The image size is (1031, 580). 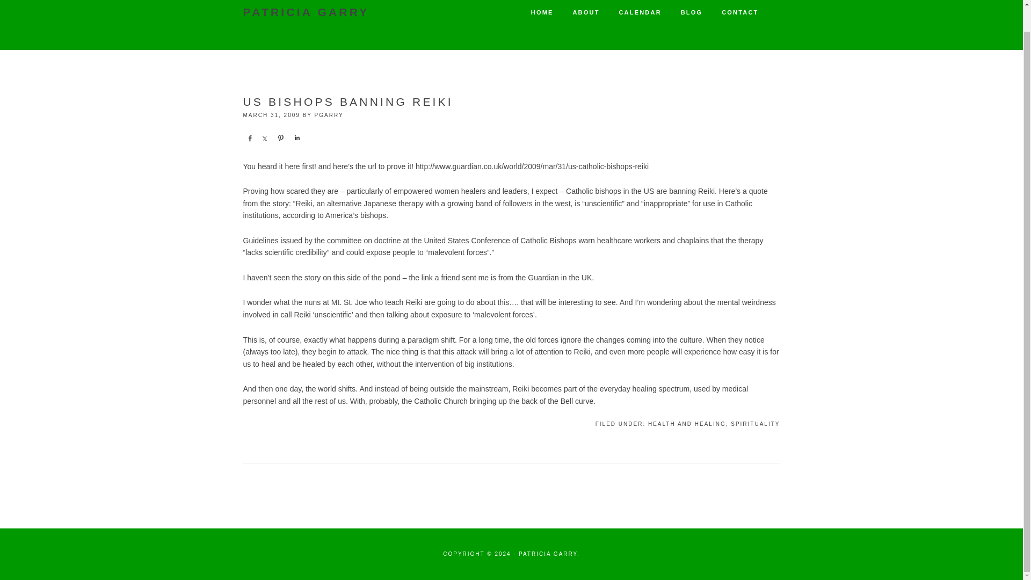 I want to click on Pin, so click(x=280, y=137).